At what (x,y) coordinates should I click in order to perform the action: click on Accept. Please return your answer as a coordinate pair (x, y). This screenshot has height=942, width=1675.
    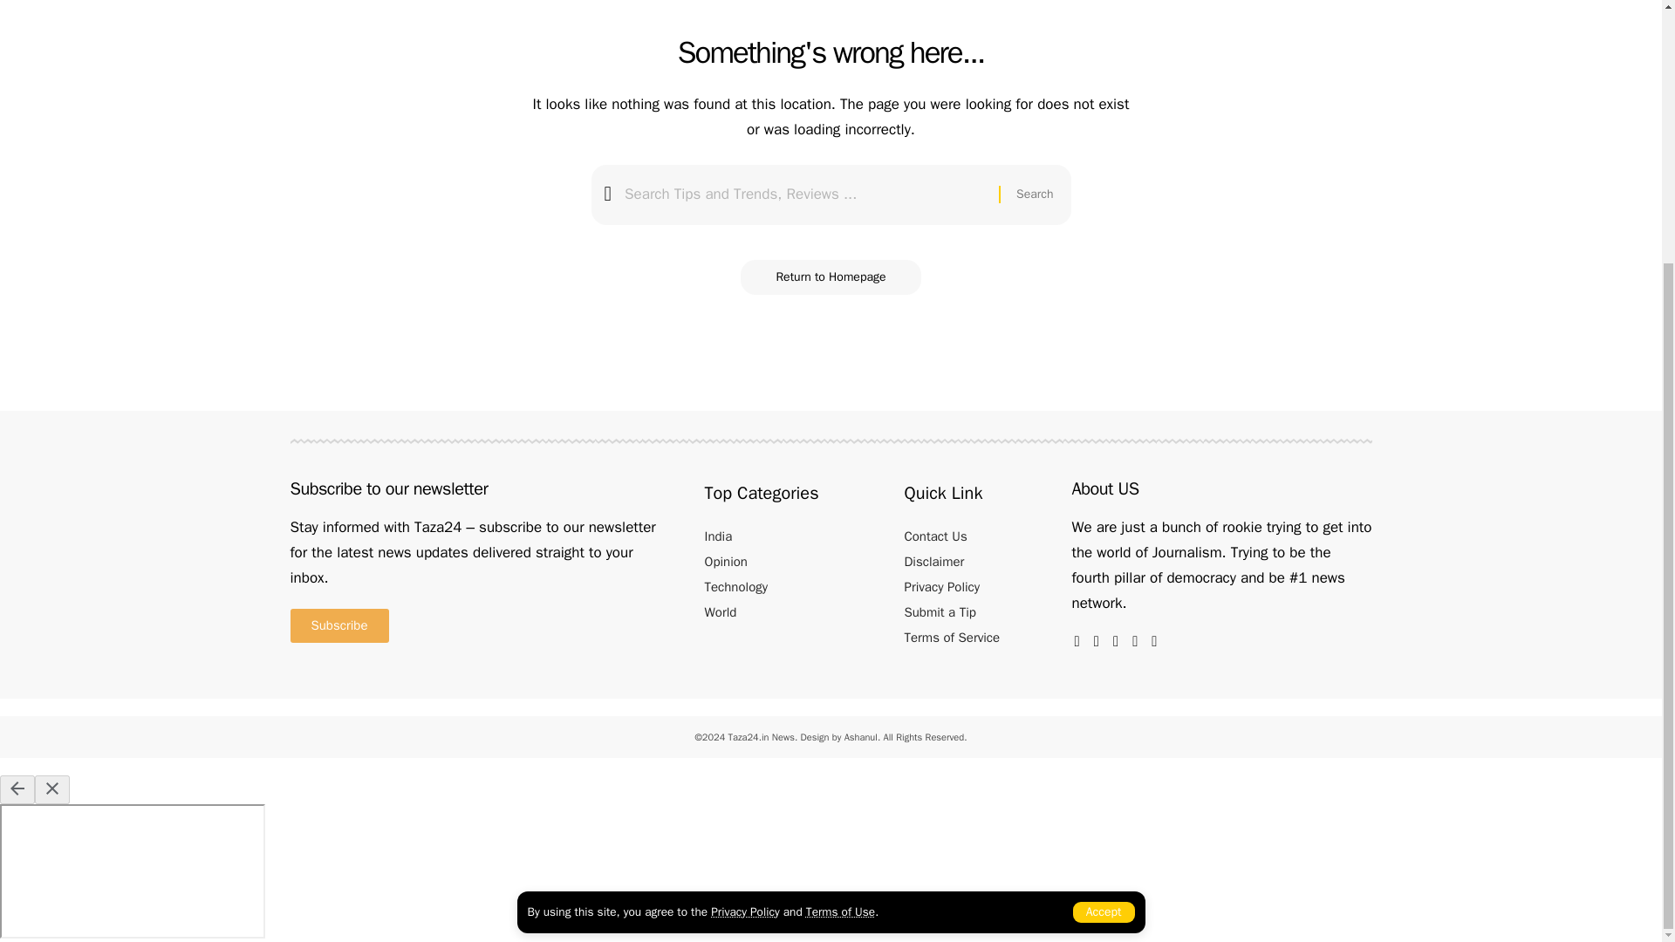
    Looking at the image, I should click on (1104, 557).